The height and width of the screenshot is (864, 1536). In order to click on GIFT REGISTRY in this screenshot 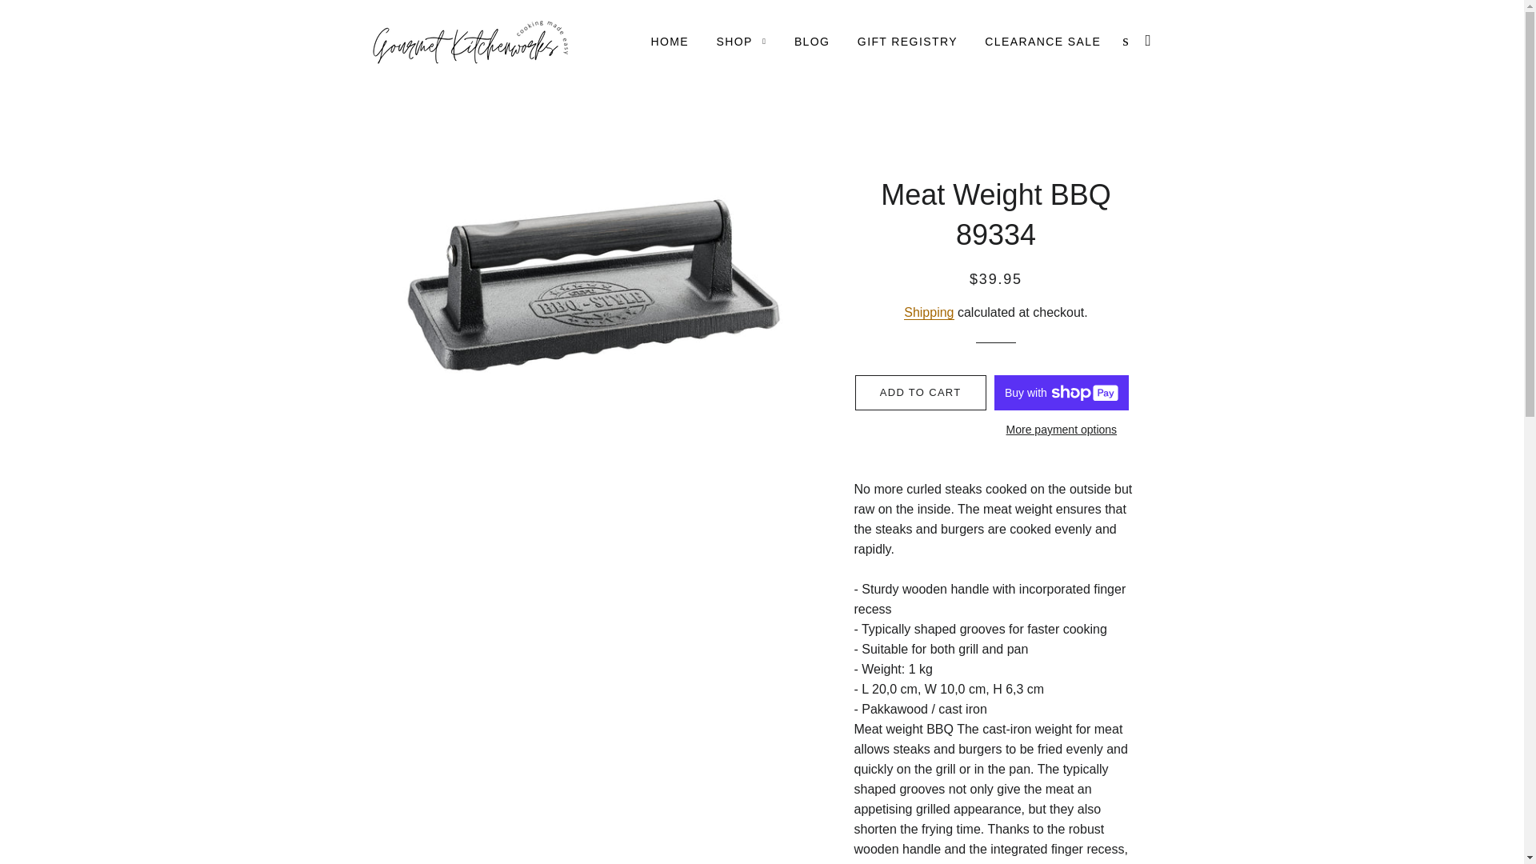, I will do `click(907, 42)`.